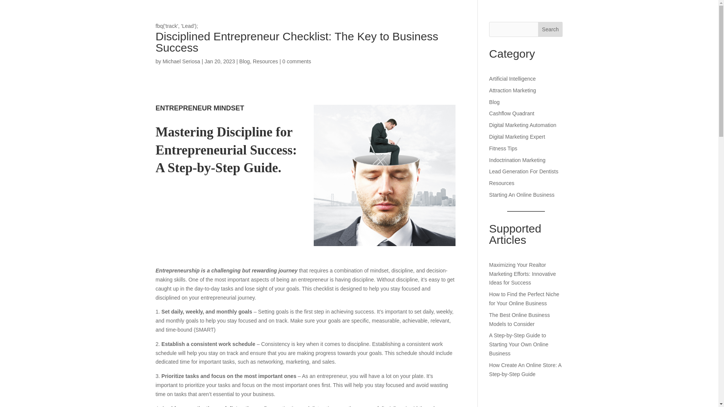 This screenshot has width=724, height=407. What do you see at coordinates (181, 61) in the screenshot?
I see `Michael Seriosa` at bounding box center [181, 61].